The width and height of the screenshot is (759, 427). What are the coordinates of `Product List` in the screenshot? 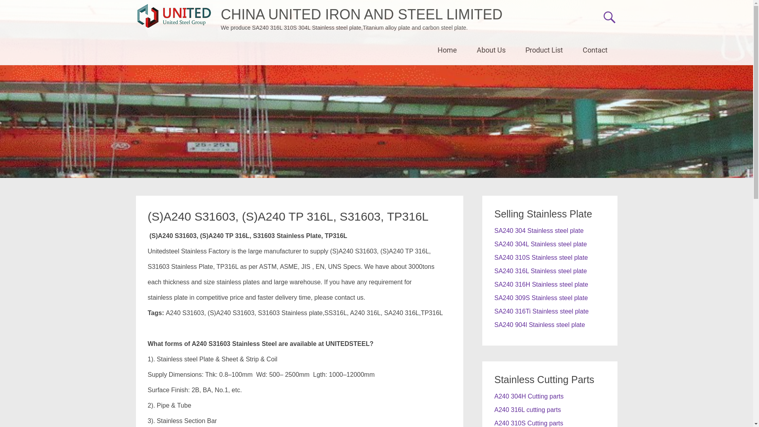 It's located at (544, 50).